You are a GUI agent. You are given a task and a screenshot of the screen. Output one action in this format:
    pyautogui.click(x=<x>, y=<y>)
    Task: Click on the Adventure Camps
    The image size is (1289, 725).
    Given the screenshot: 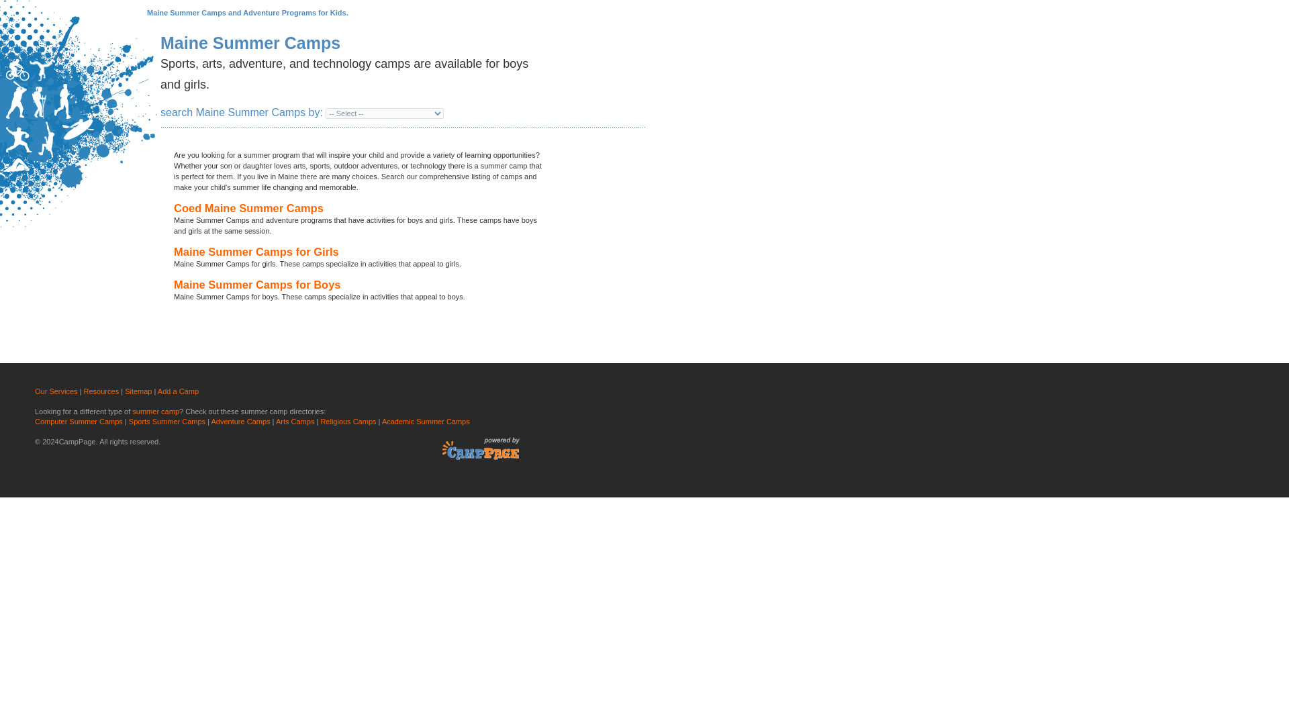 What is the action you would take?
    pyautogui.click(x=240, y=422)
    